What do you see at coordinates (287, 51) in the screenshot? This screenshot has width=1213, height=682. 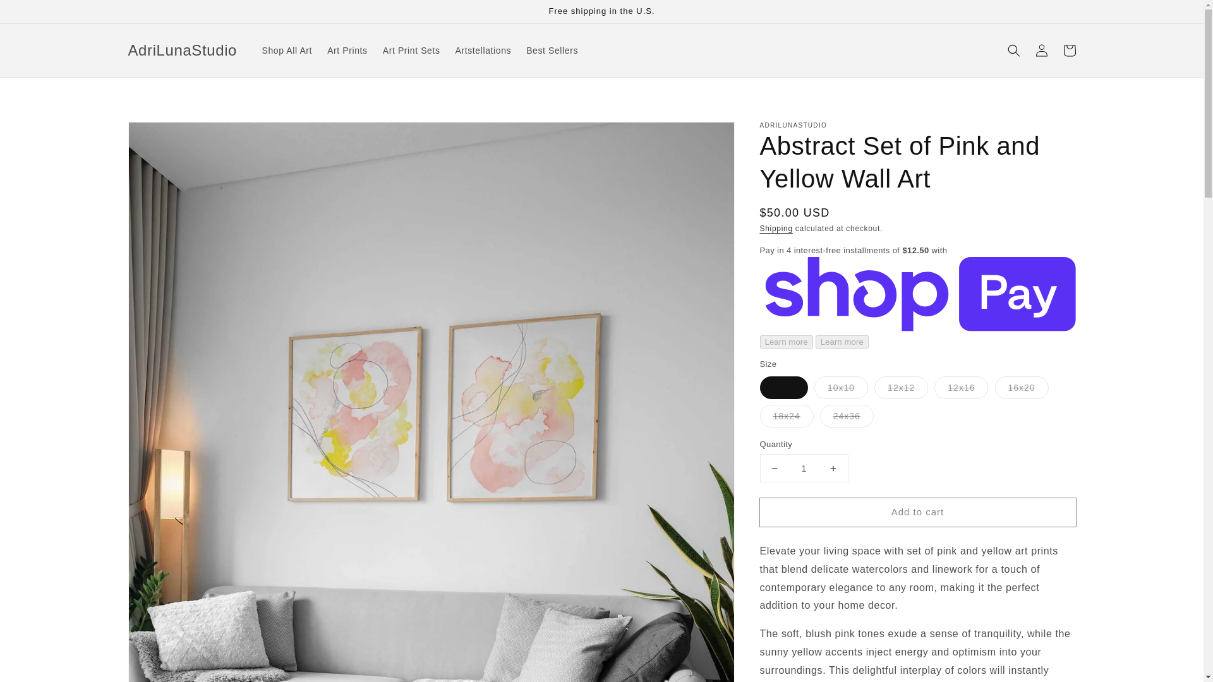 I see `Shop All Art` at bounding box center [287, 51].